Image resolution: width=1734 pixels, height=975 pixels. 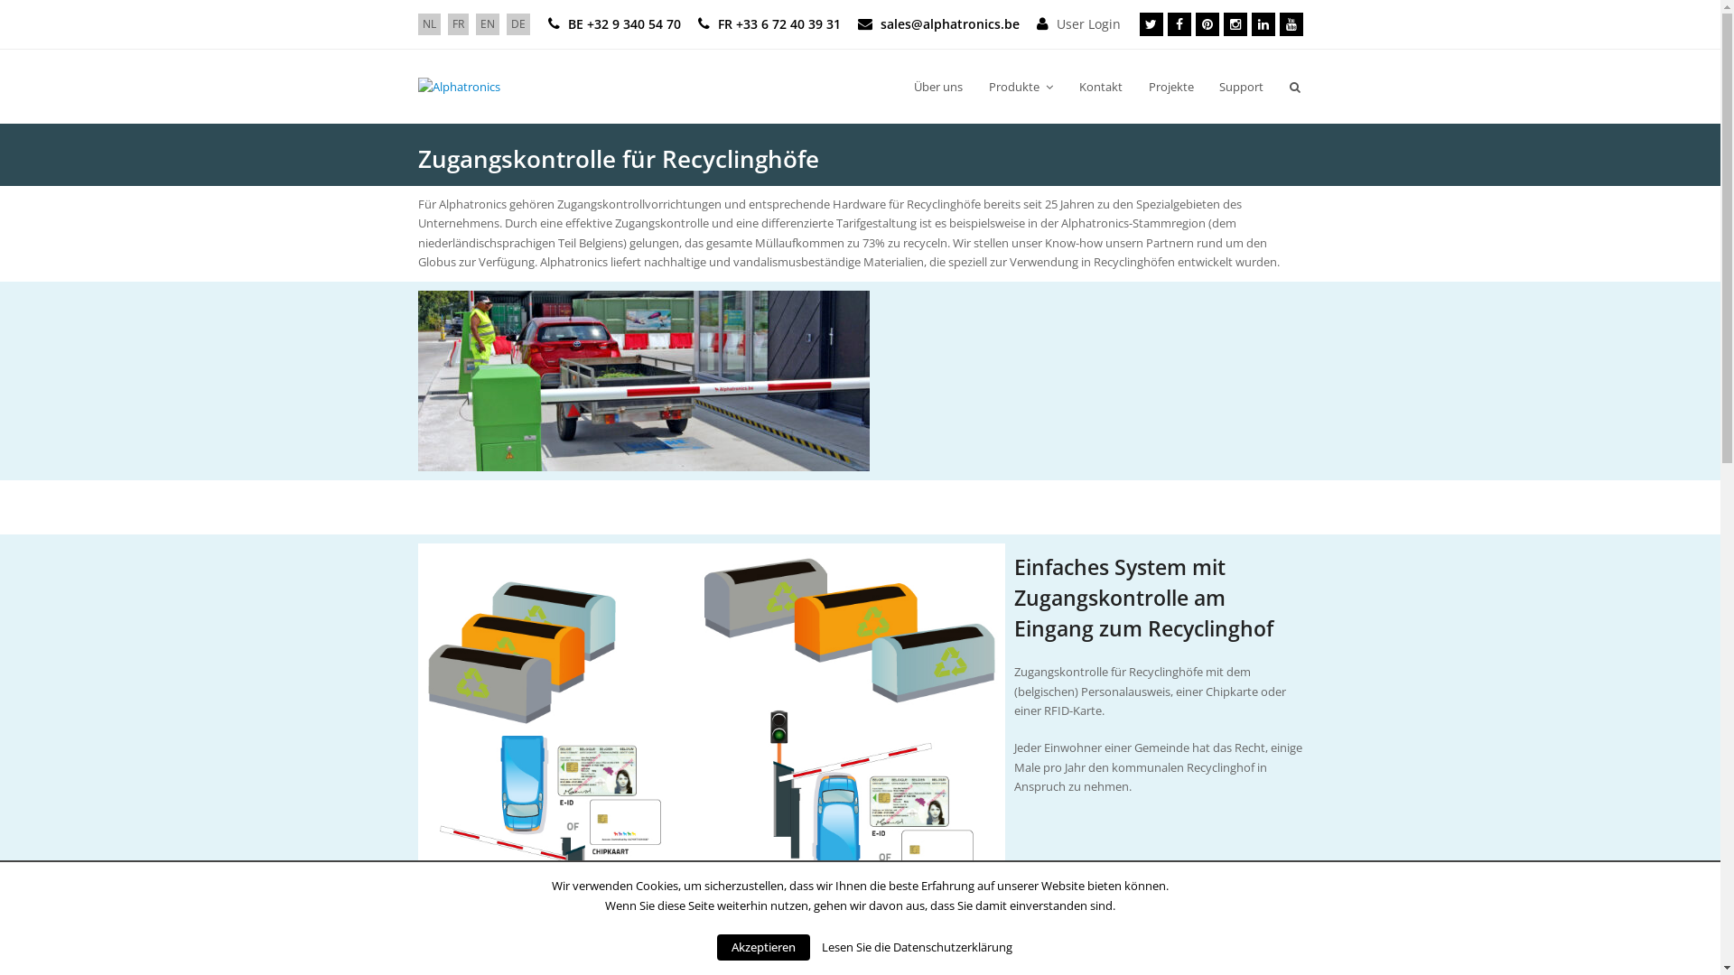 What do you see at coordinates (457, 23) in the screenshot?
I see `FR` at bounding box center [457, 23].